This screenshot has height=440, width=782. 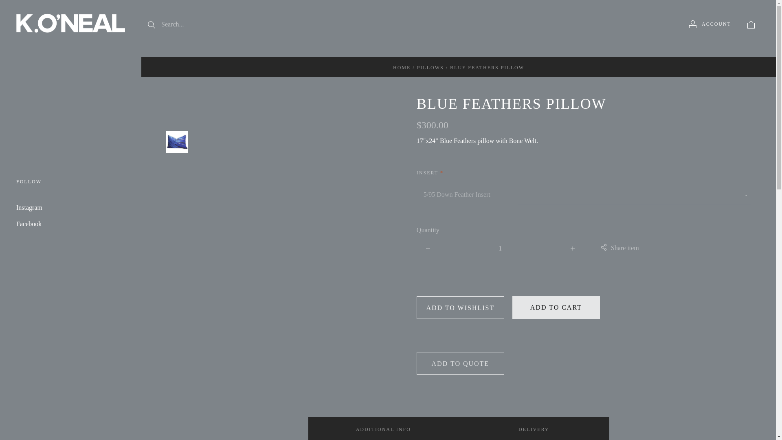 I want to click on ADD TO CART, so click(x=556, y=307).